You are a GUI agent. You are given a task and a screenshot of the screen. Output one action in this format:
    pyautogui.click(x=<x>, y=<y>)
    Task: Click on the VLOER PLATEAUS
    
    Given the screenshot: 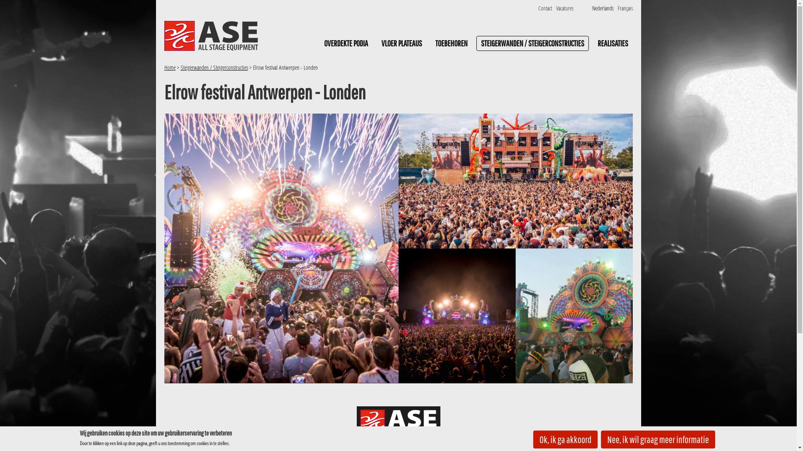 What is the action you would take?
    pyautogui.click(x=401, y=43)
    